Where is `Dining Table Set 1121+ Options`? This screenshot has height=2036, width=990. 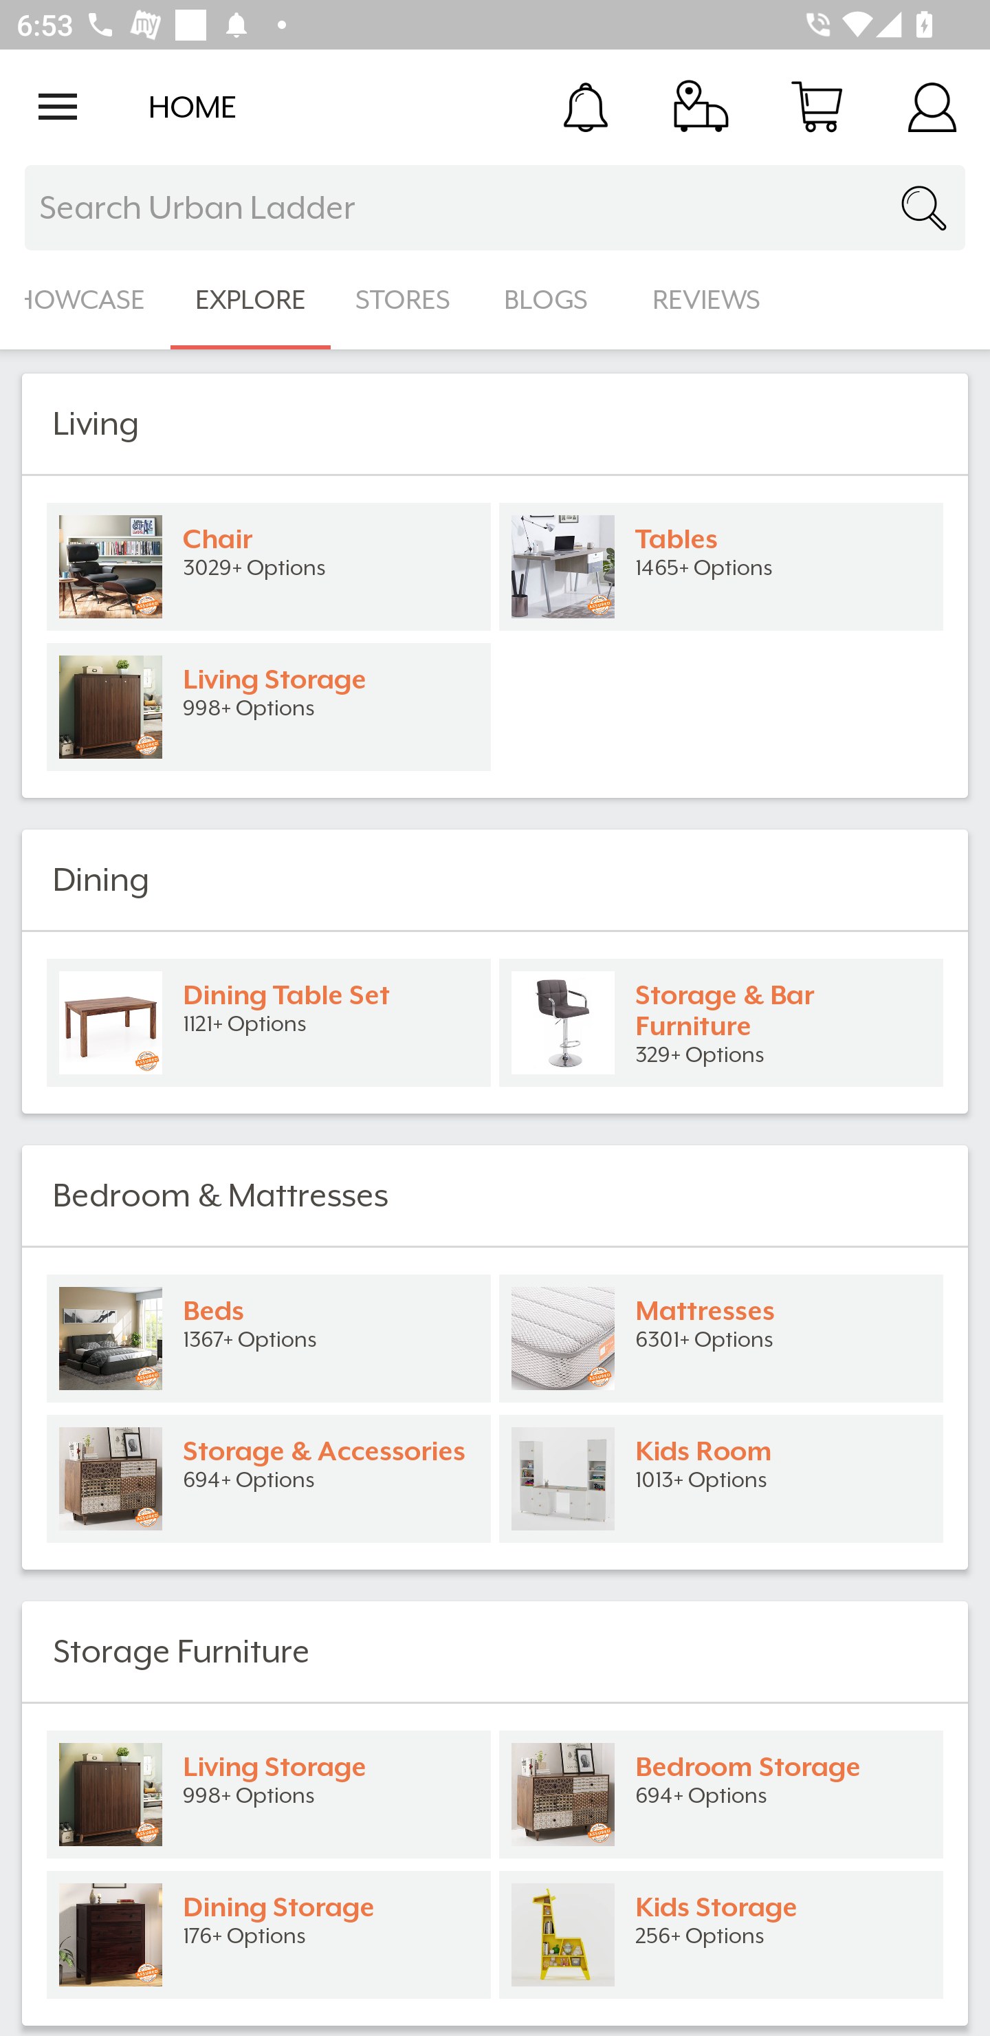 Dining Table Set 1121+ Options is located at coordinates (268, 1023).